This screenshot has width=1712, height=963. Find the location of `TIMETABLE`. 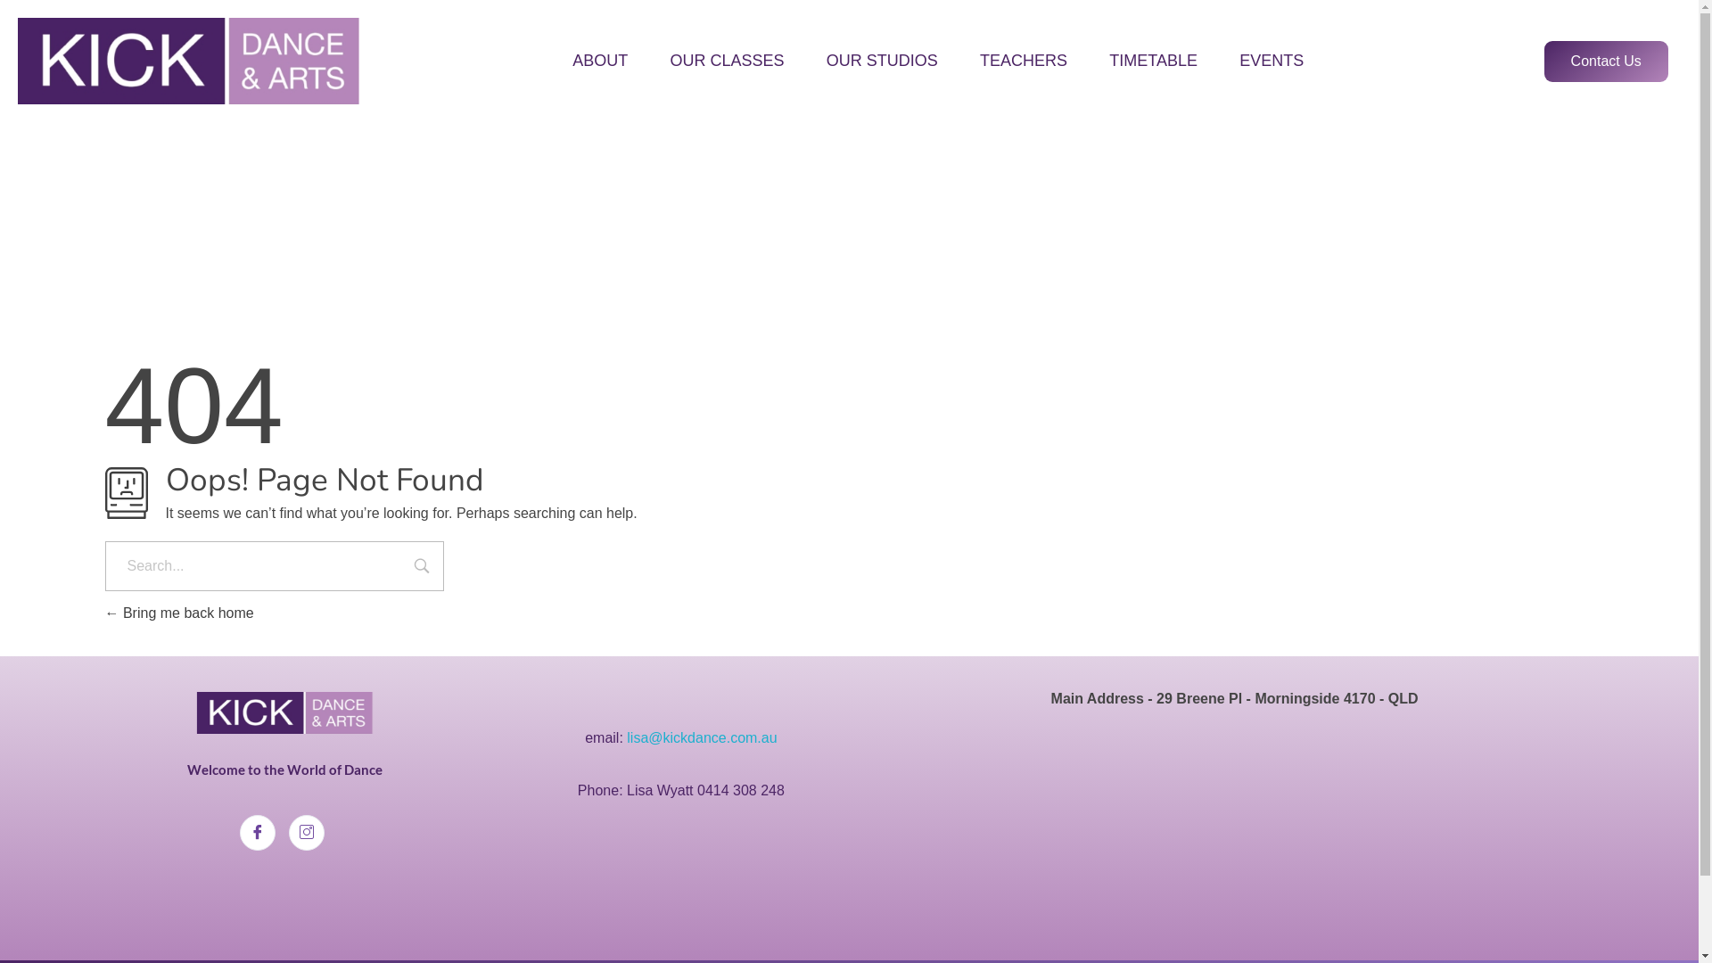

TIMETABLE is located at coordinates (1154, 61).